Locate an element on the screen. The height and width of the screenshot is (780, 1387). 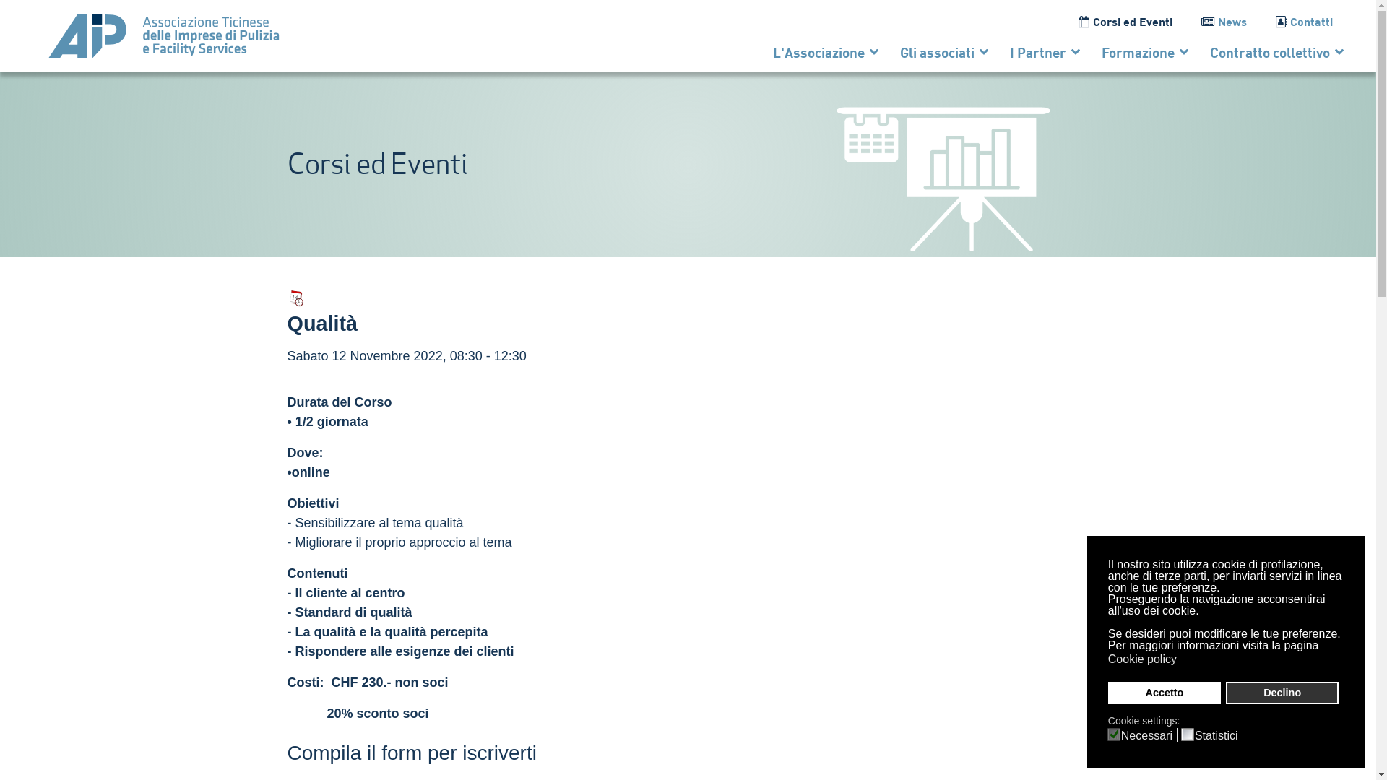
Contatti is located at coordinates (1305, 22).